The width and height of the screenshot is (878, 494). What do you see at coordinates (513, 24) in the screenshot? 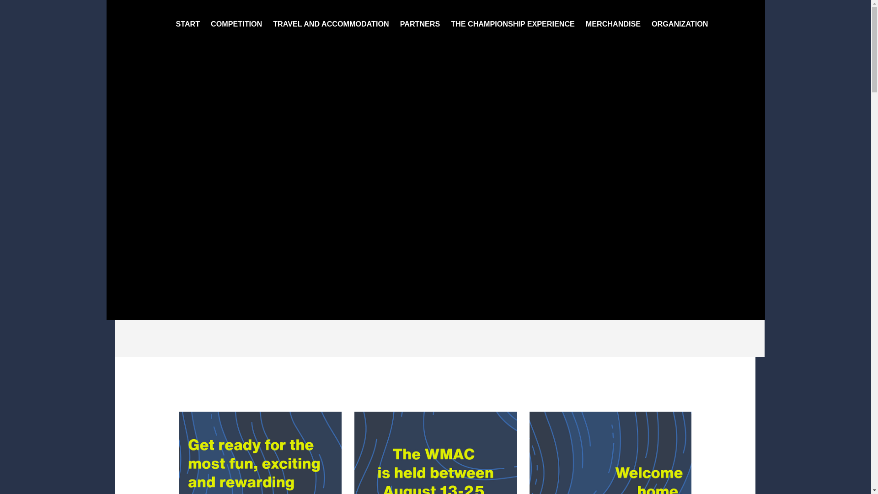
I see `THE CHAMPIONSHIP EXPERIENCE` at bounding box center [513, 24].